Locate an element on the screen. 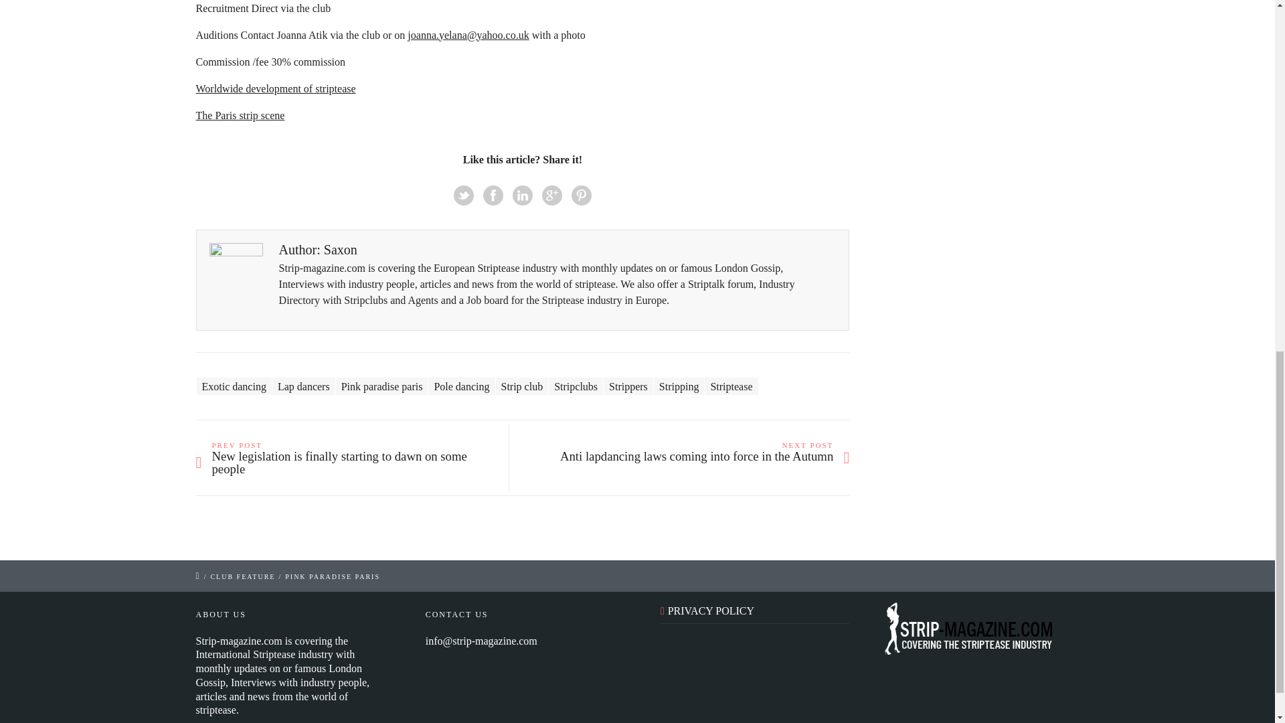  Stripping is located at coordinates (679, 386).